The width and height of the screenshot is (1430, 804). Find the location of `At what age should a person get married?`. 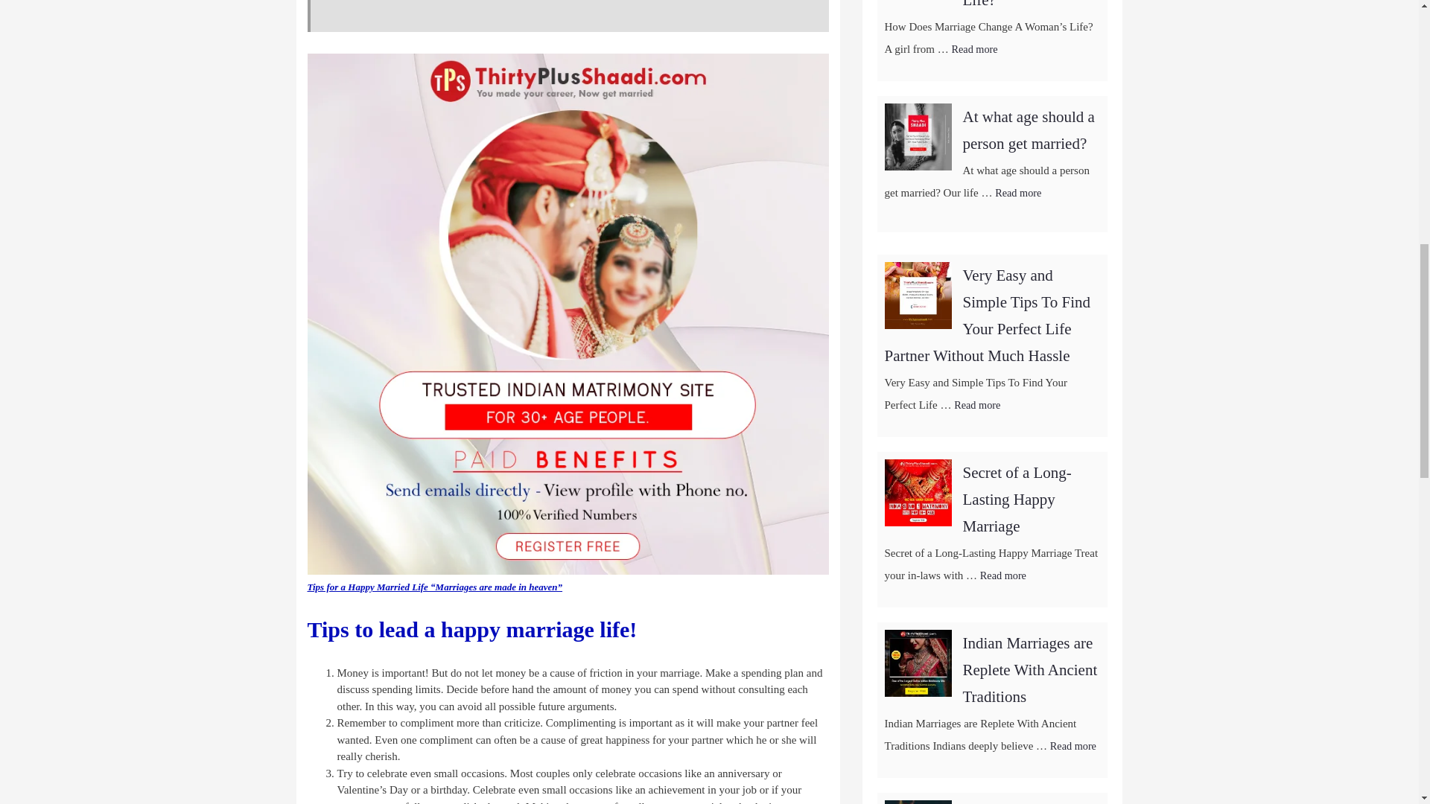

At what age should a person get married? is located at coordinates (1028, 130).